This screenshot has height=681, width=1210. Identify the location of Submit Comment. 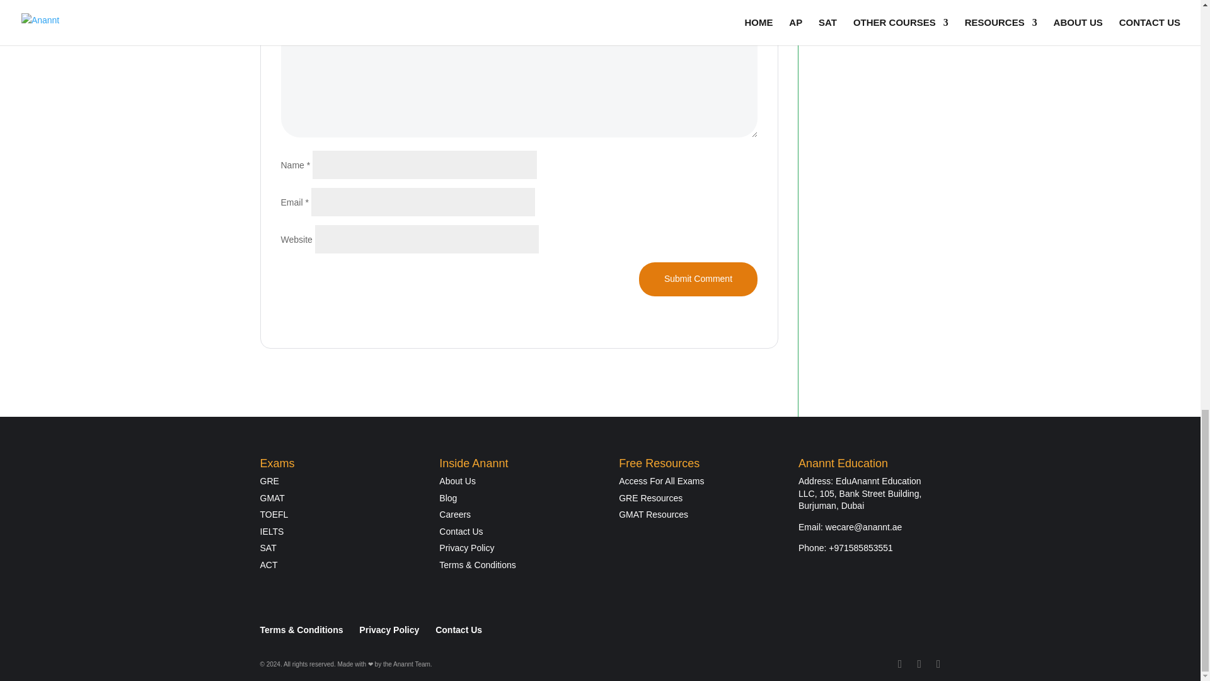
(698, 279).